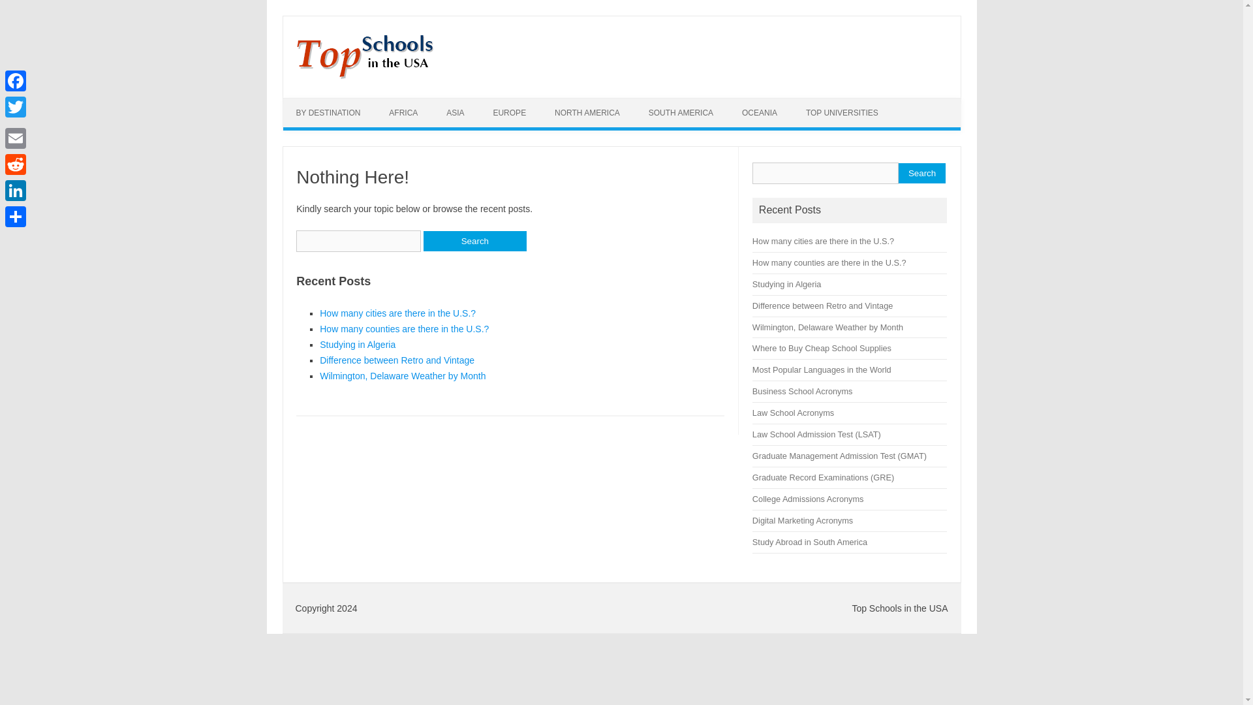  I want to click on LinkedIn, so click(16, 191).